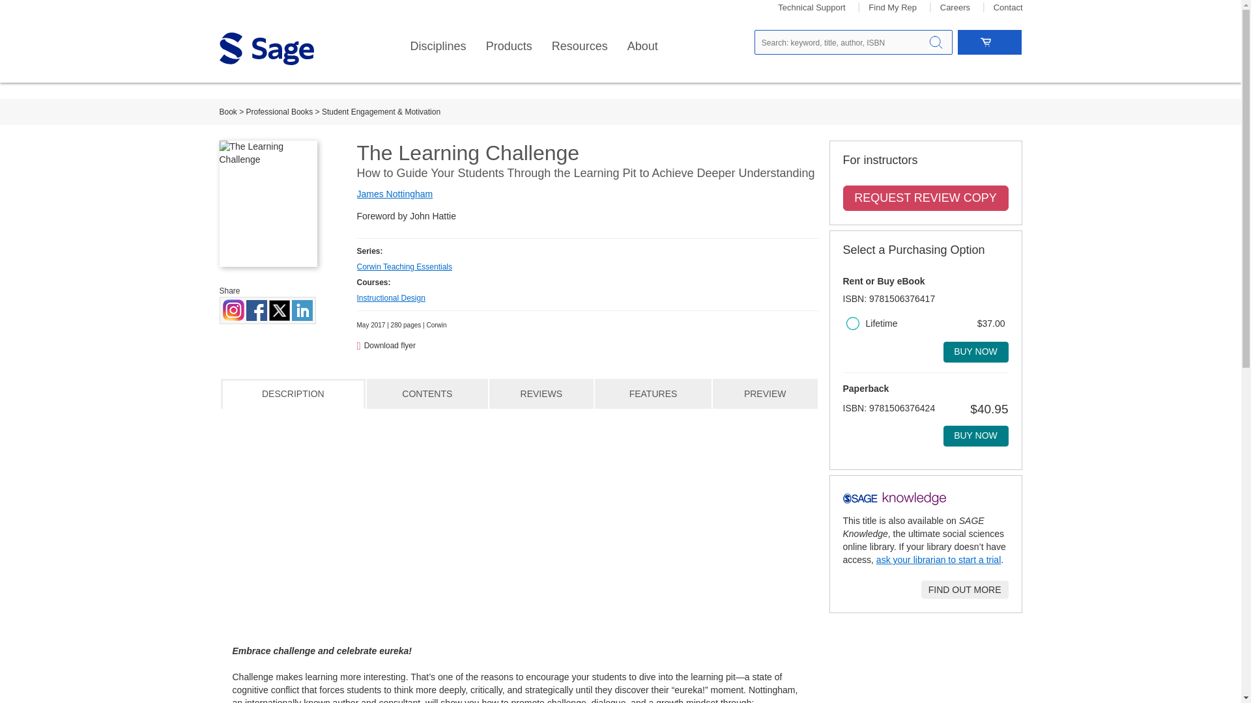  I want to click on Request review copy, so click(925, 199).